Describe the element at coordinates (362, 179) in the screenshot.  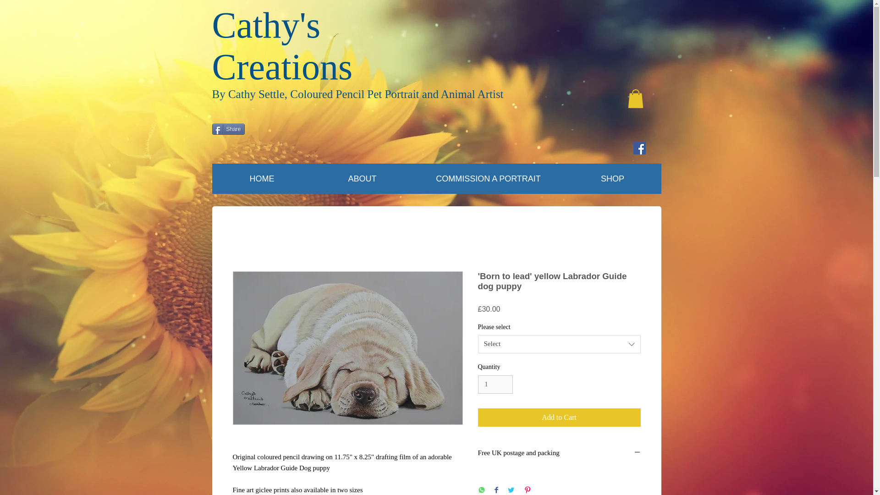
I see `ABOUT` at that location.